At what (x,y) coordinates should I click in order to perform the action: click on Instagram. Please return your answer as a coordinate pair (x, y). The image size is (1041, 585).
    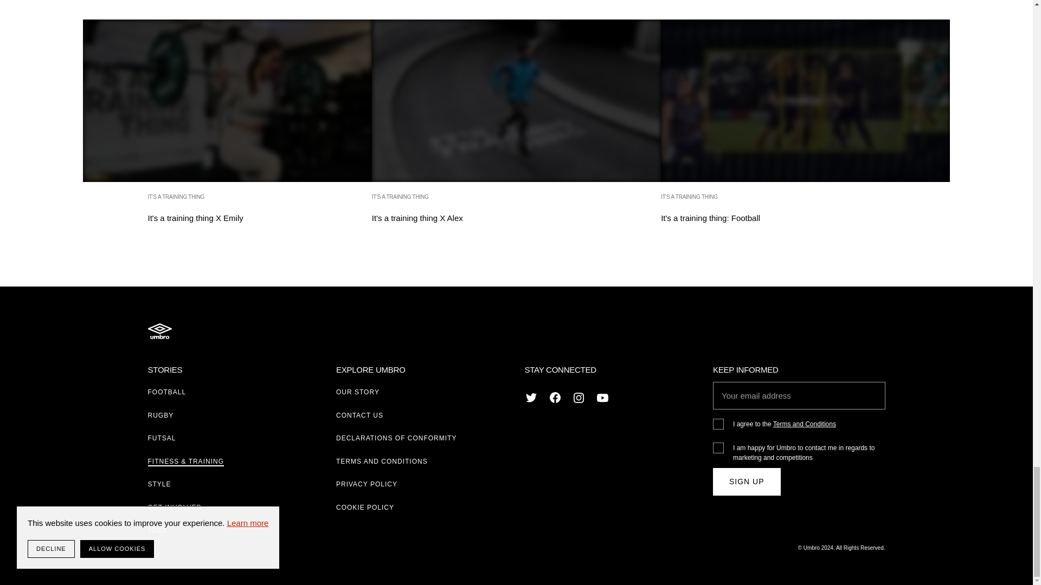
    Looking at the image, I should click on (516, 130).